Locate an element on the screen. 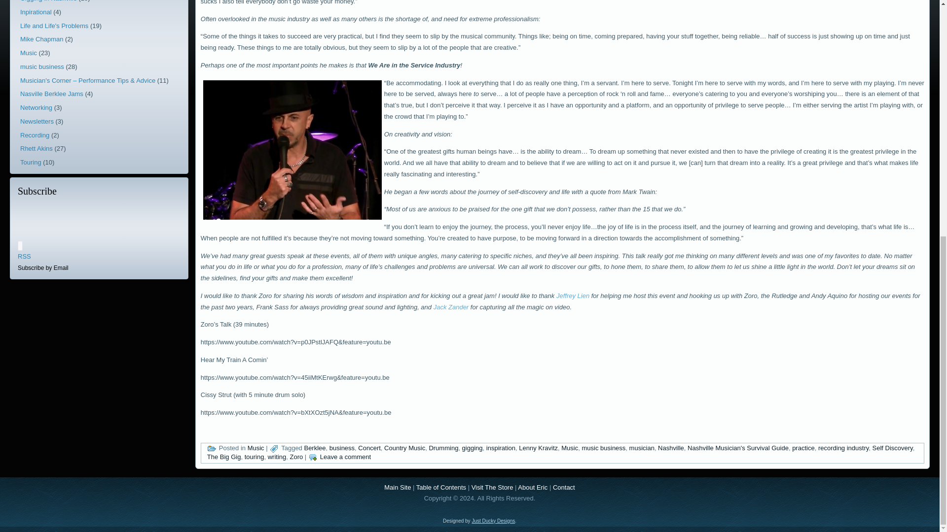 The width and height of the screenshot is (947, 532). Touring is located at coordinates (31, 162).